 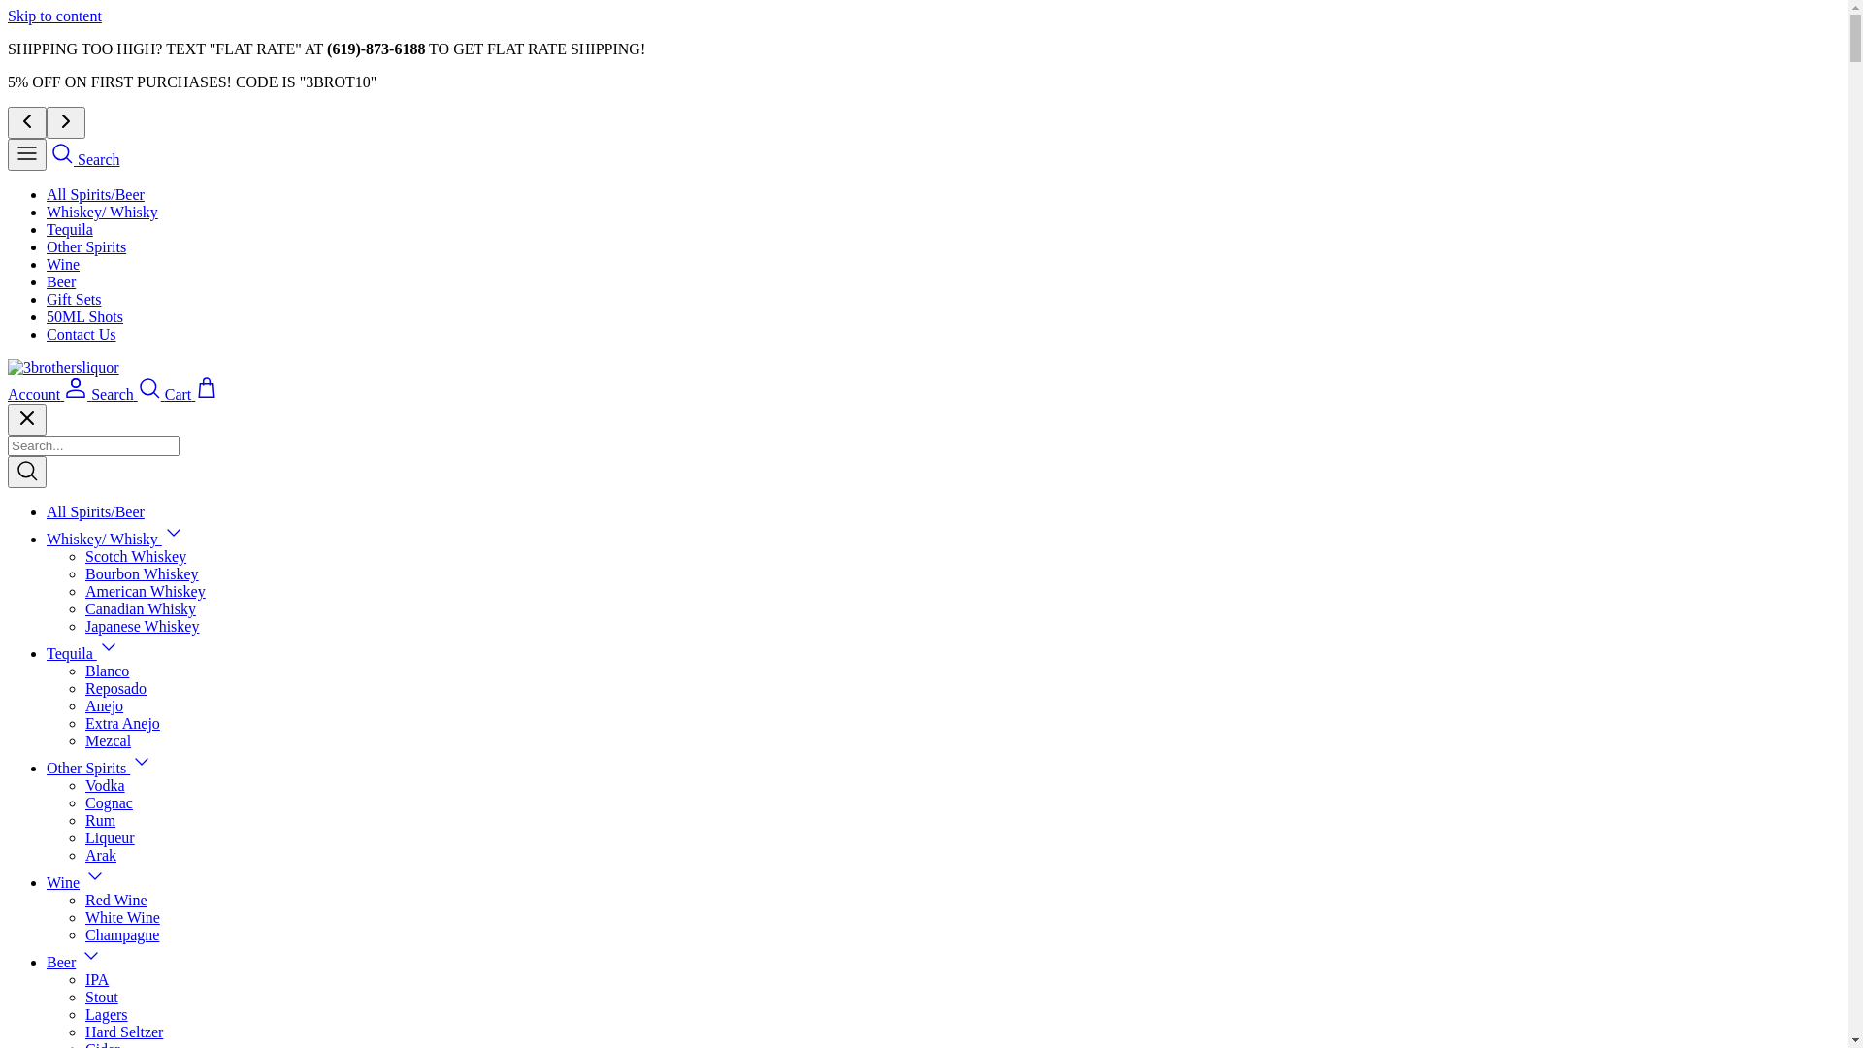 What do you see at coordinates (124, 1032) in the screenshot?
I see `Hard Seltzer` at bounding box center [124, 1032].